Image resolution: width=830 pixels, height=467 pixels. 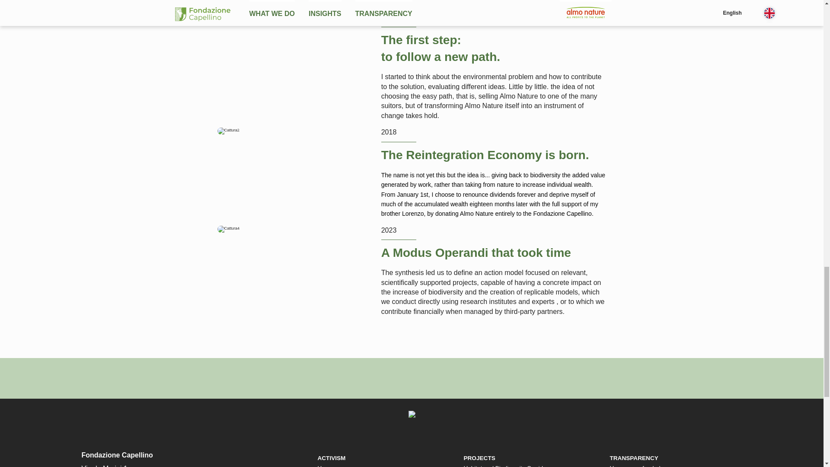 I want to click on Home page, so click(x=332, y=466).